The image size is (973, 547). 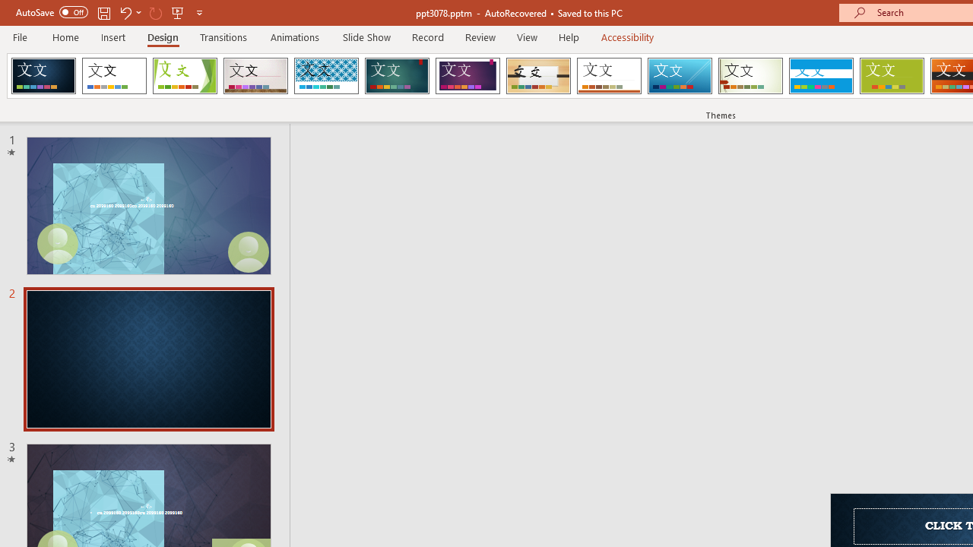 What do you see at coordinates (397, 76) in the screenshot?
I see `Ion` at bounding box center [397, 76].